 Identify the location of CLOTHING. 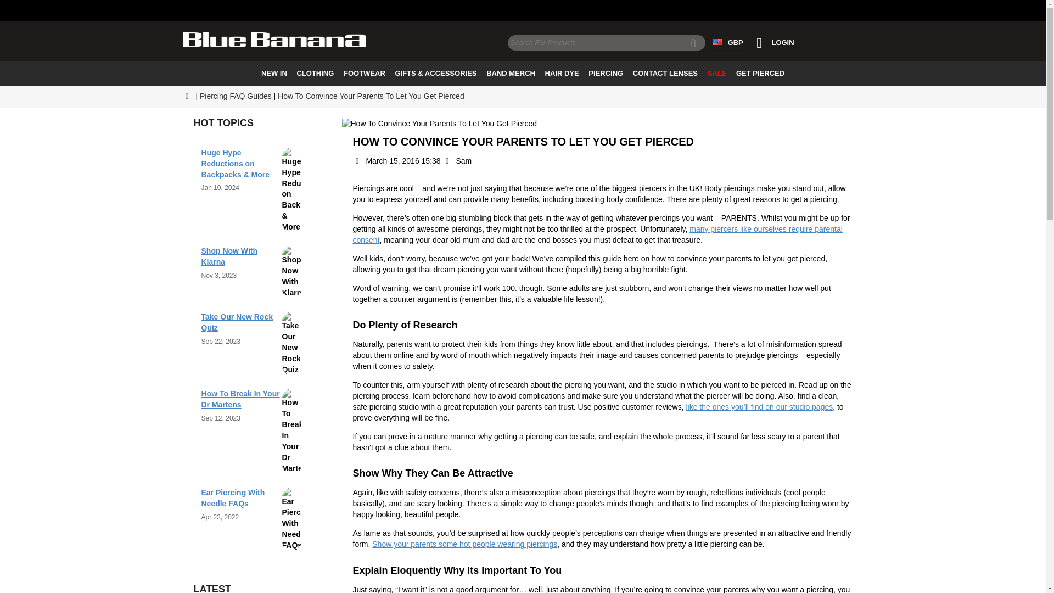
(315, 74).